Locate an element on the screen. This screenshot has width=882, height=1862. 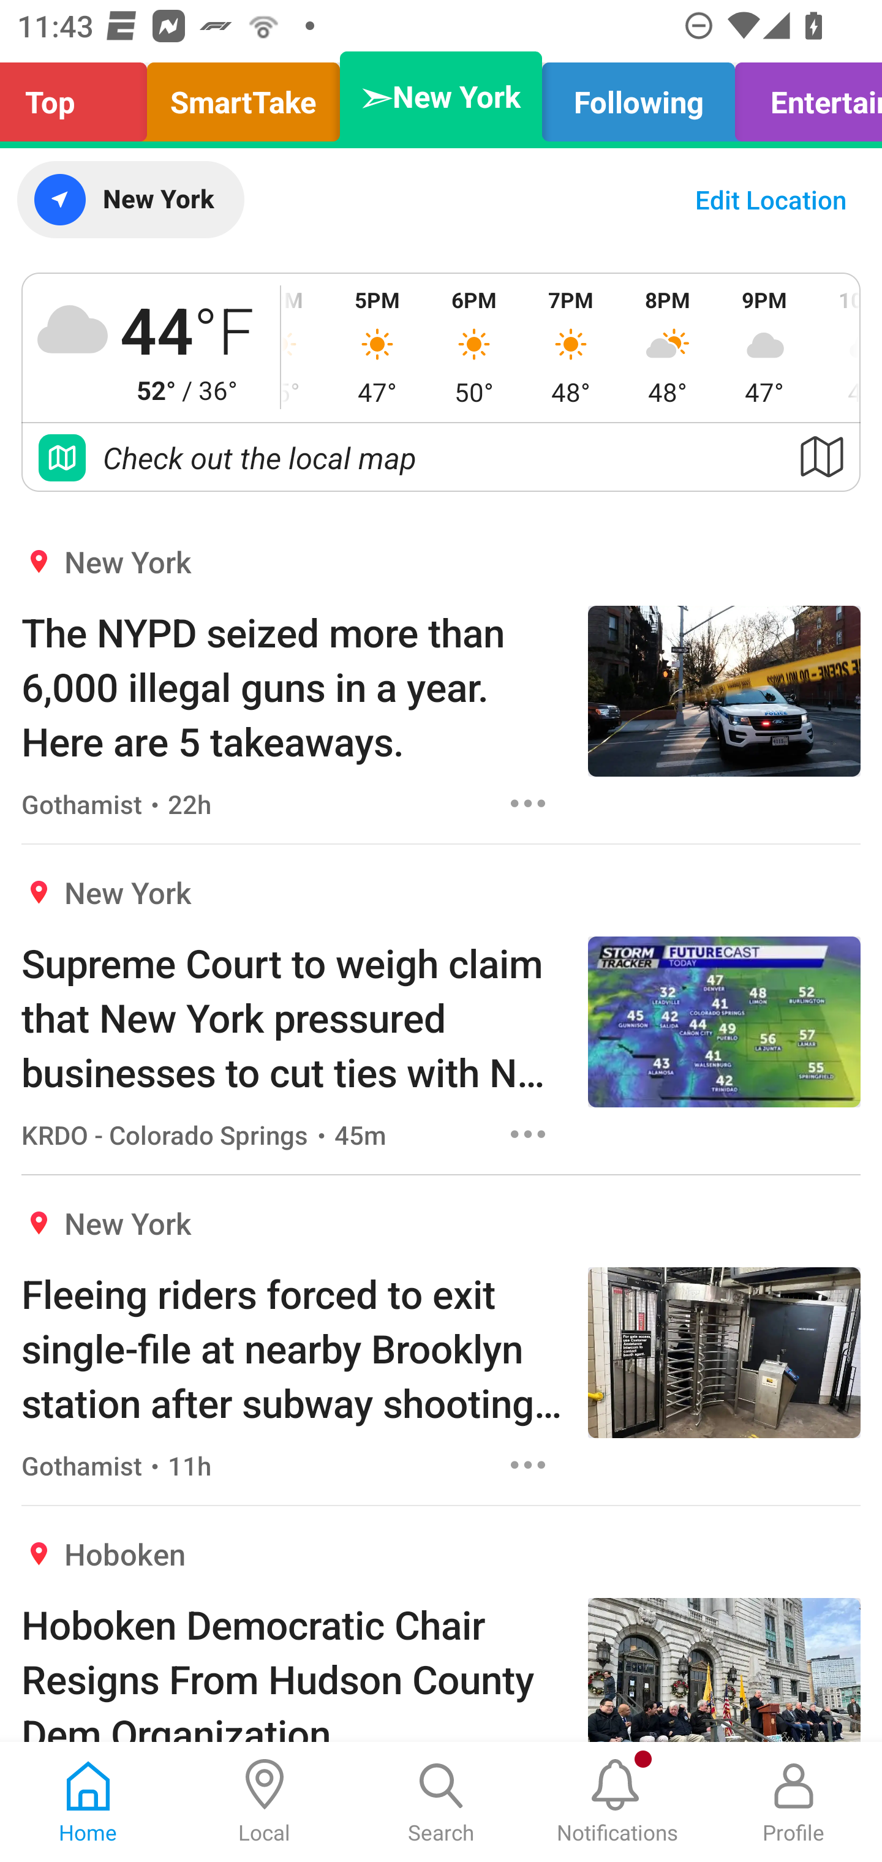
9PM 47° is located at coordinates (764, 347).